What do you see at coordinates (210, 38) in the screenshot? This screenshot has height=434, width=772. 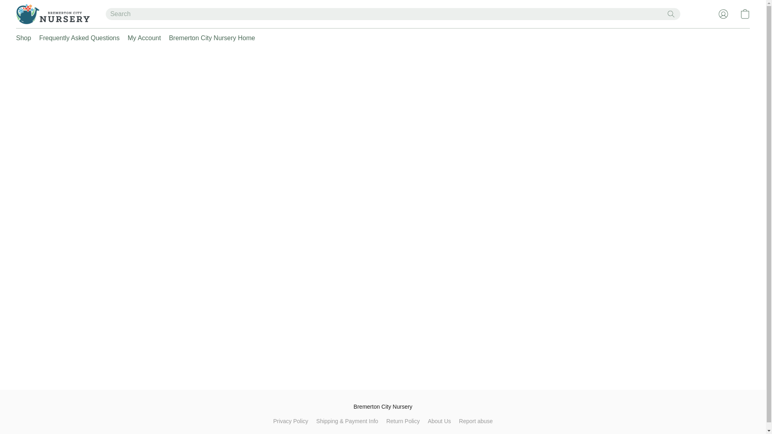 I see `Bremerton City Nursery Home` at bounding box center [210, 38].